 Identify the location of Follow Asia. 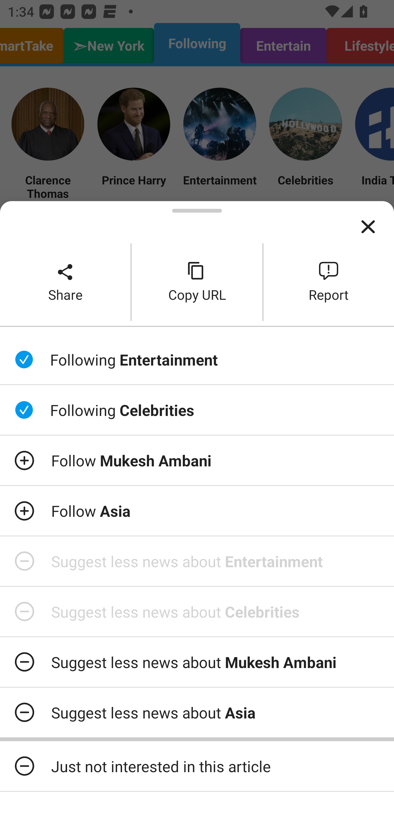
(197, 510).